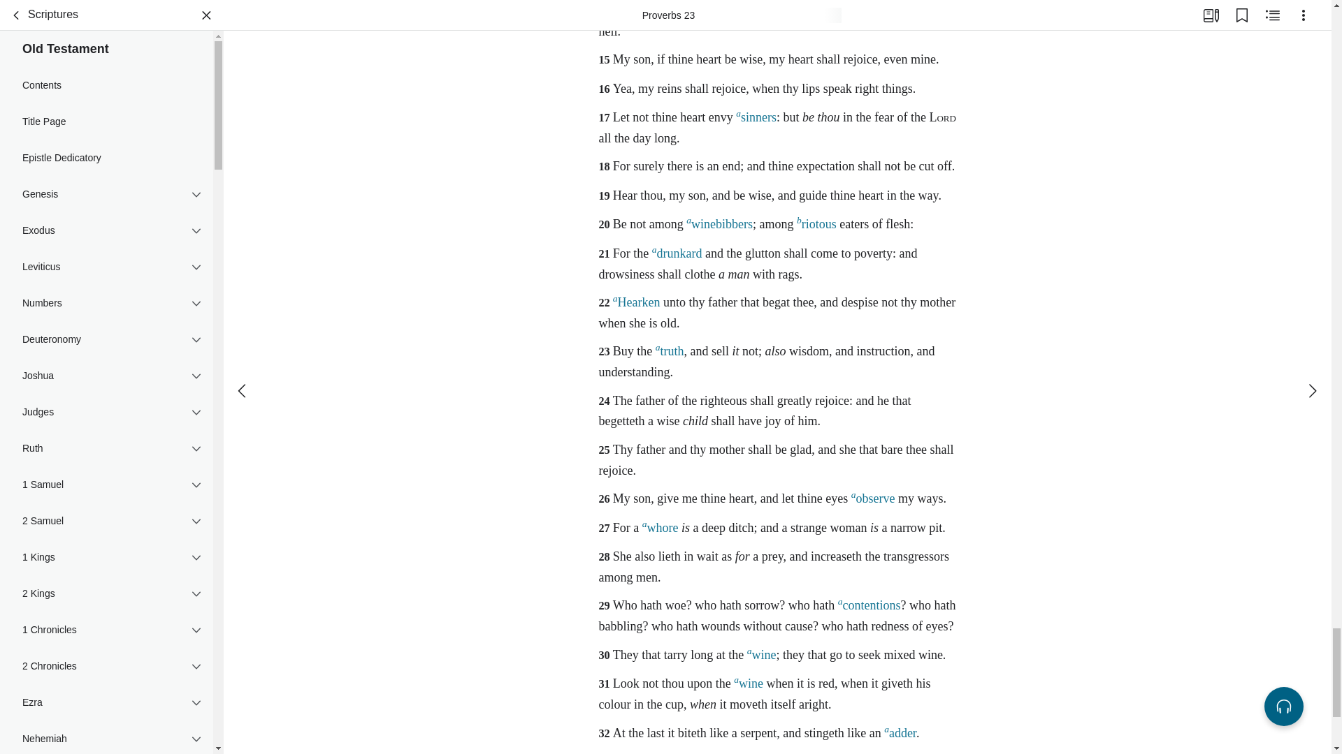  What do you see at coordinates (106, 399) in the screenshot?
I see `Proverbs 8` at bounding box center [106, 399].